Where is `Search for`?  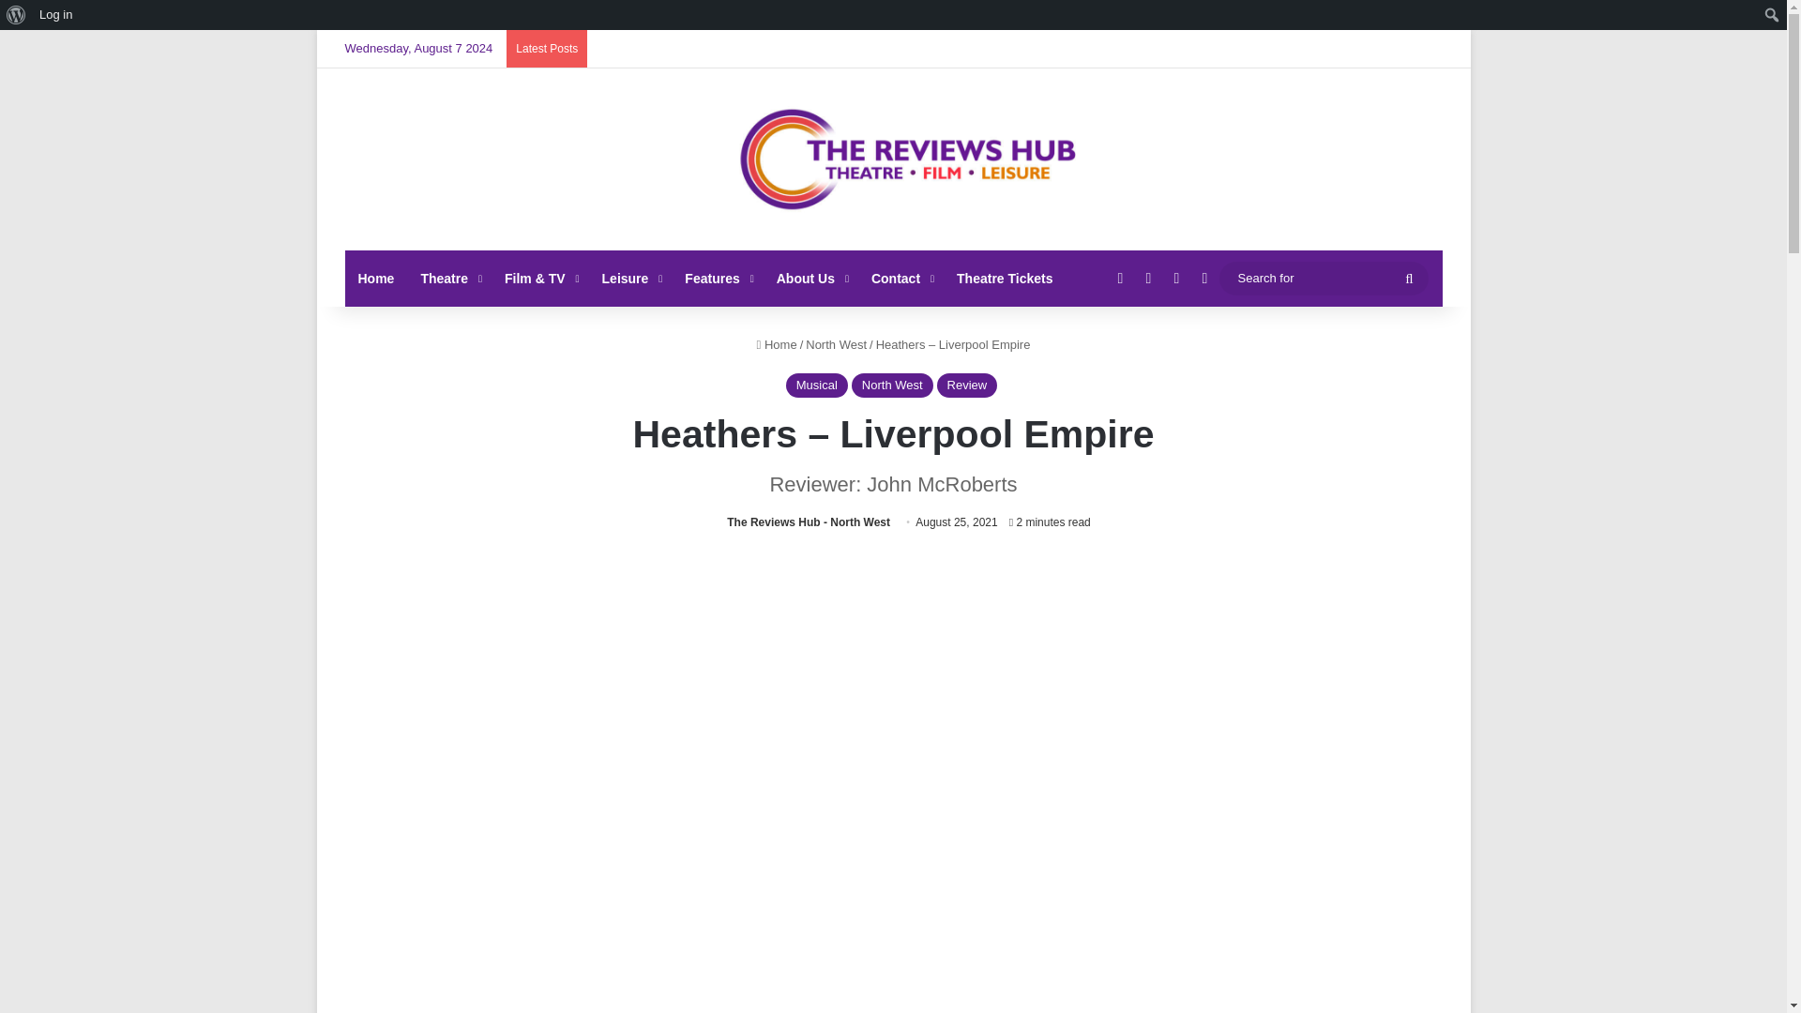 Search for is located at coordinates (1323, 278).